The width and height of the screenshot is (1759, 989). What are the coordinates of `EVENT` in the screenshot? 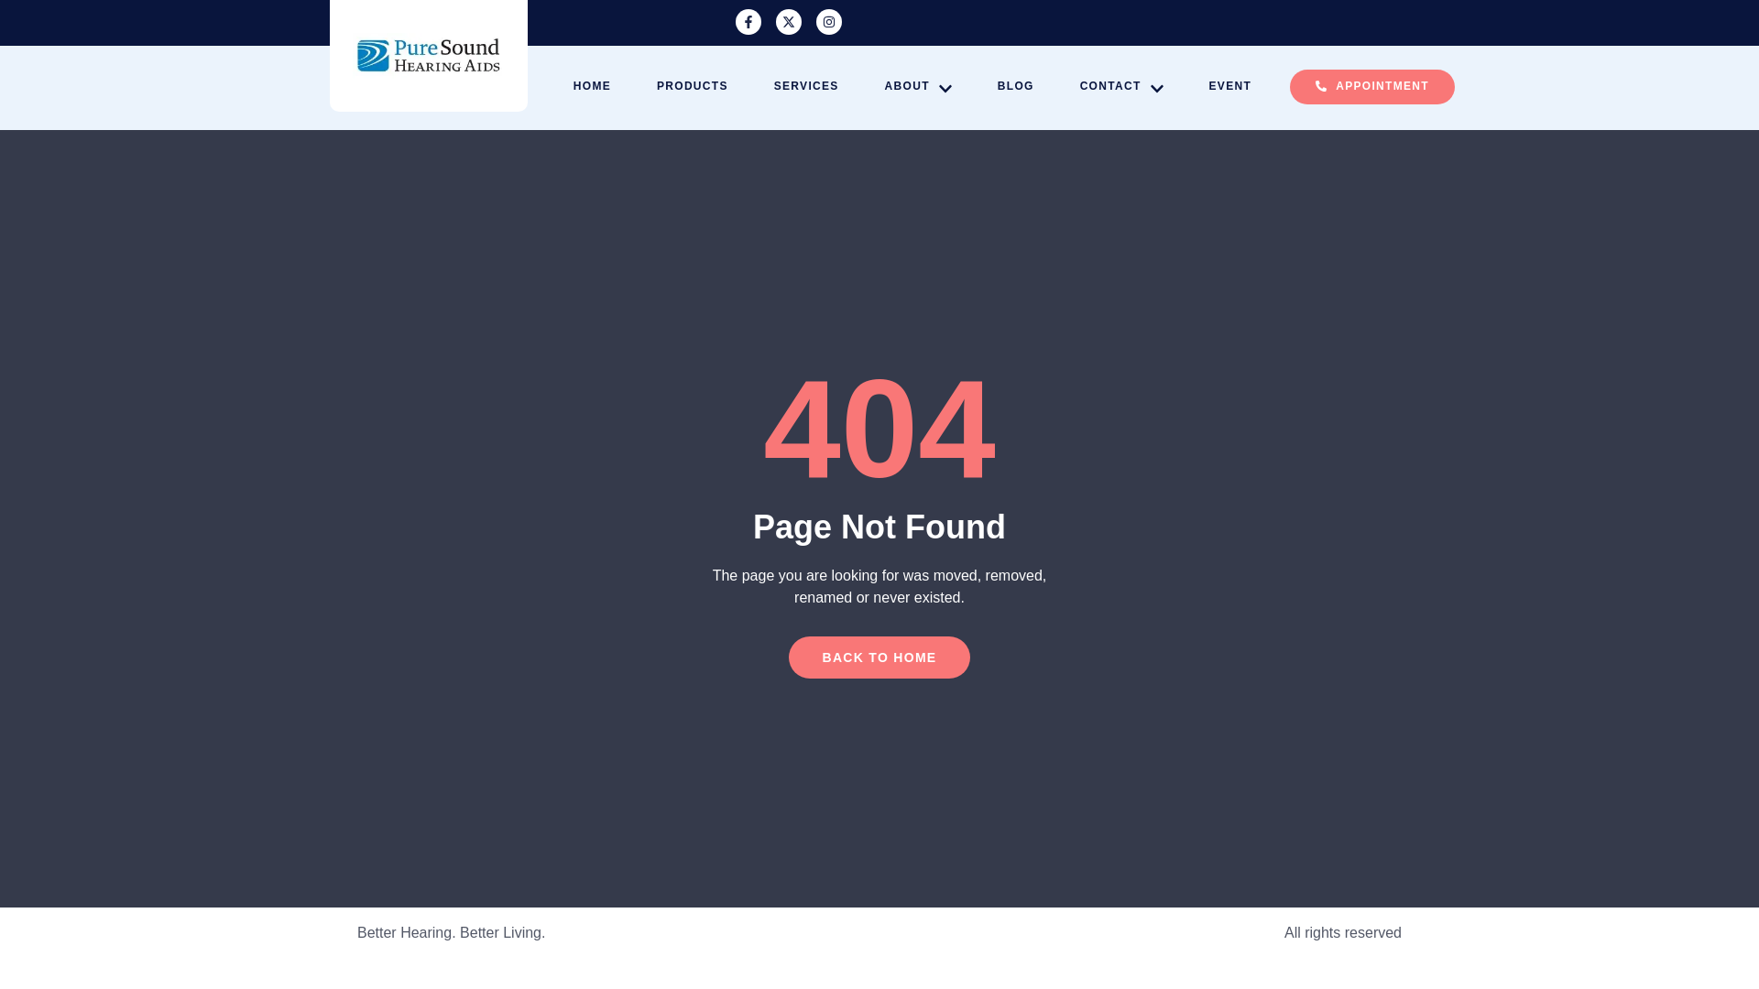 It's located at (1253, 86).